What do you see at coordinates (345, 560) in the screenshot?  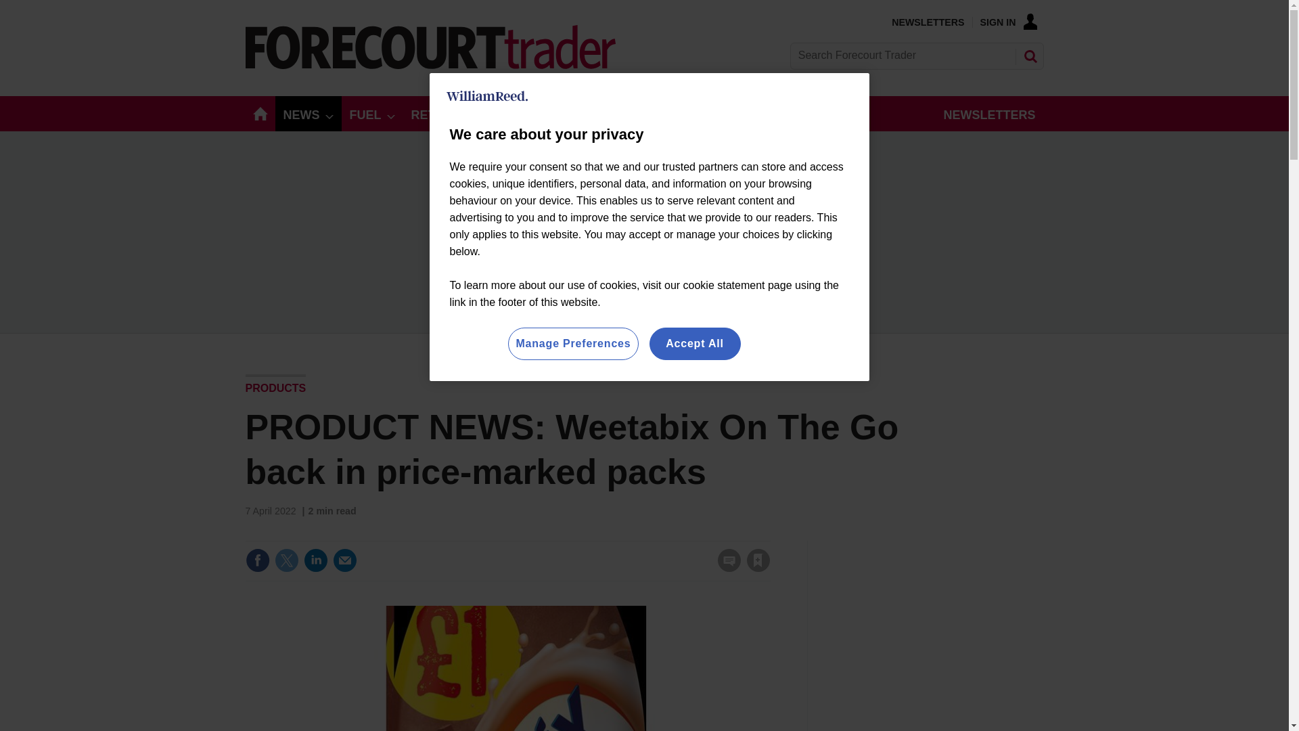 I see `Email this article` at bounding box center [345, 560].